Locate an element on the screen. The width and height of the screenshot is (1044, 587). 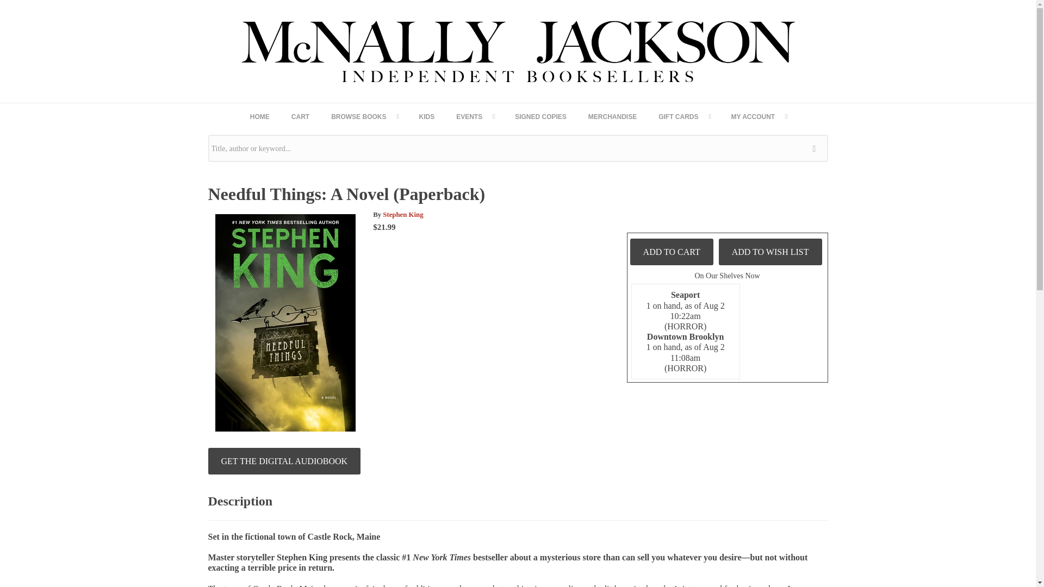
Stephen King is located at coordinates (402, 214).